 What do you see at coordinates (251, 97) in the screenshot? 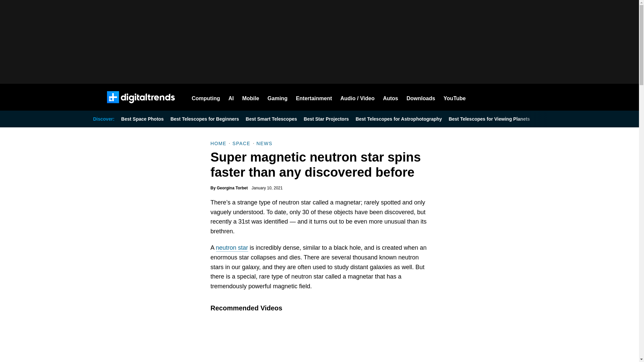
I see `Mobile` at bounding box center [251, 97].